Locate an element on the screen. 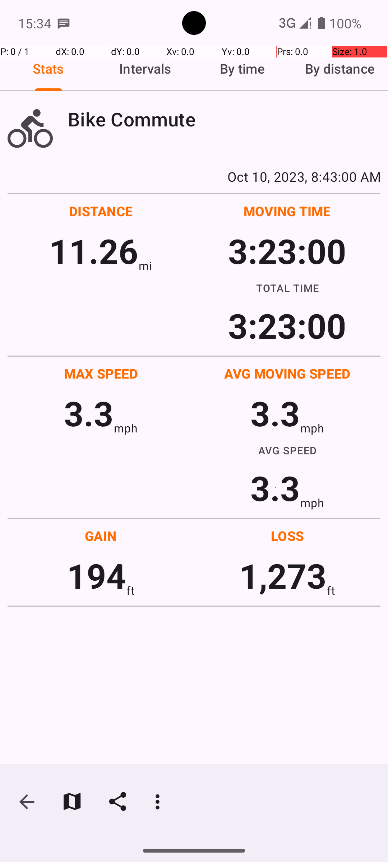 This screenshot has height=862, width=388. GAIN is located at coordinates (101, 536).